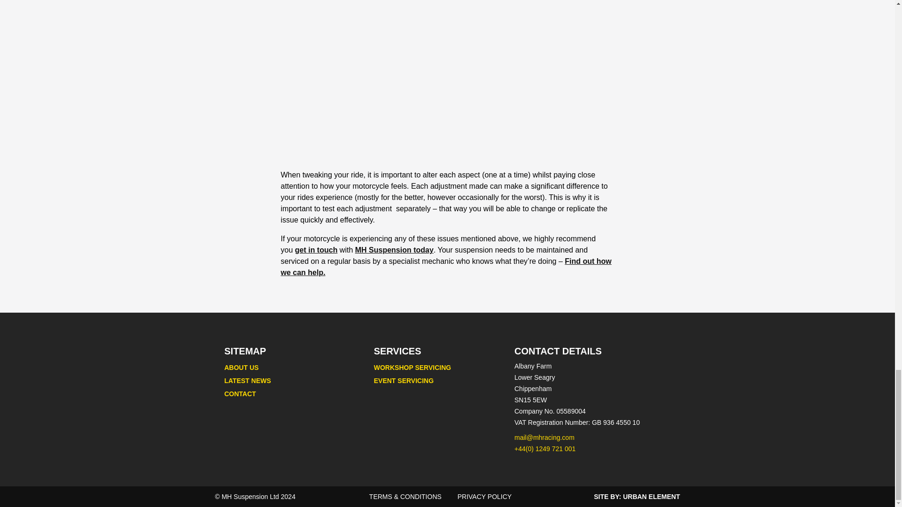 The width and height of the screenshot is (902, 507). What do you see at coordinates (412, 367) in the screenshot?
I see `WORKSHOP SERVICING` at bounding box center [412, 367].